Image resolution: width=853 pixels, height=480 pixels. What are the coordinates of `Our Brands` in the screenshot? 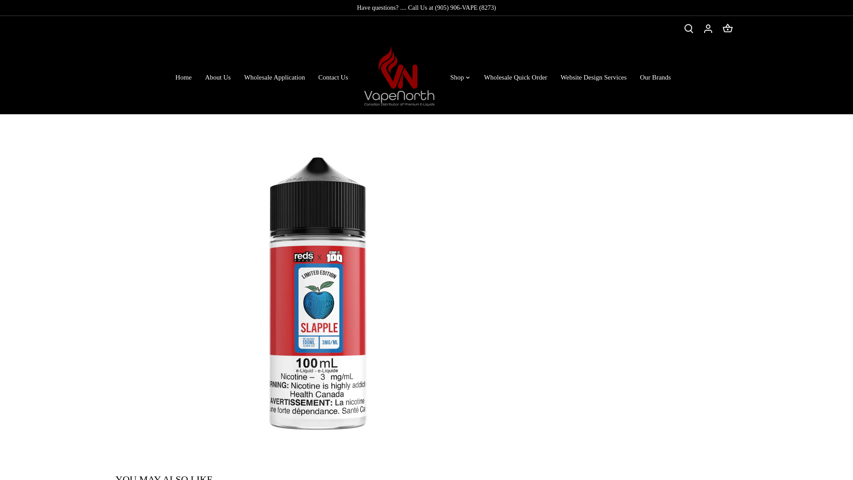 It's located at (656, 77).